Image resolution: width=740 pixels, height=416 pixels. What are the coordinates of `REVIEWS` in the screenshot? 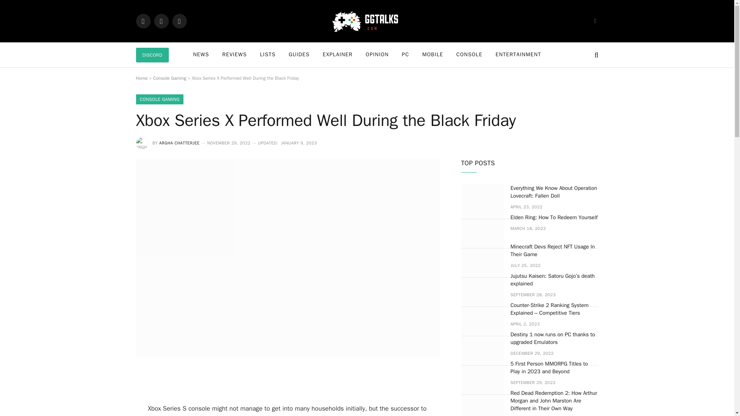 It's located at (235, 55).